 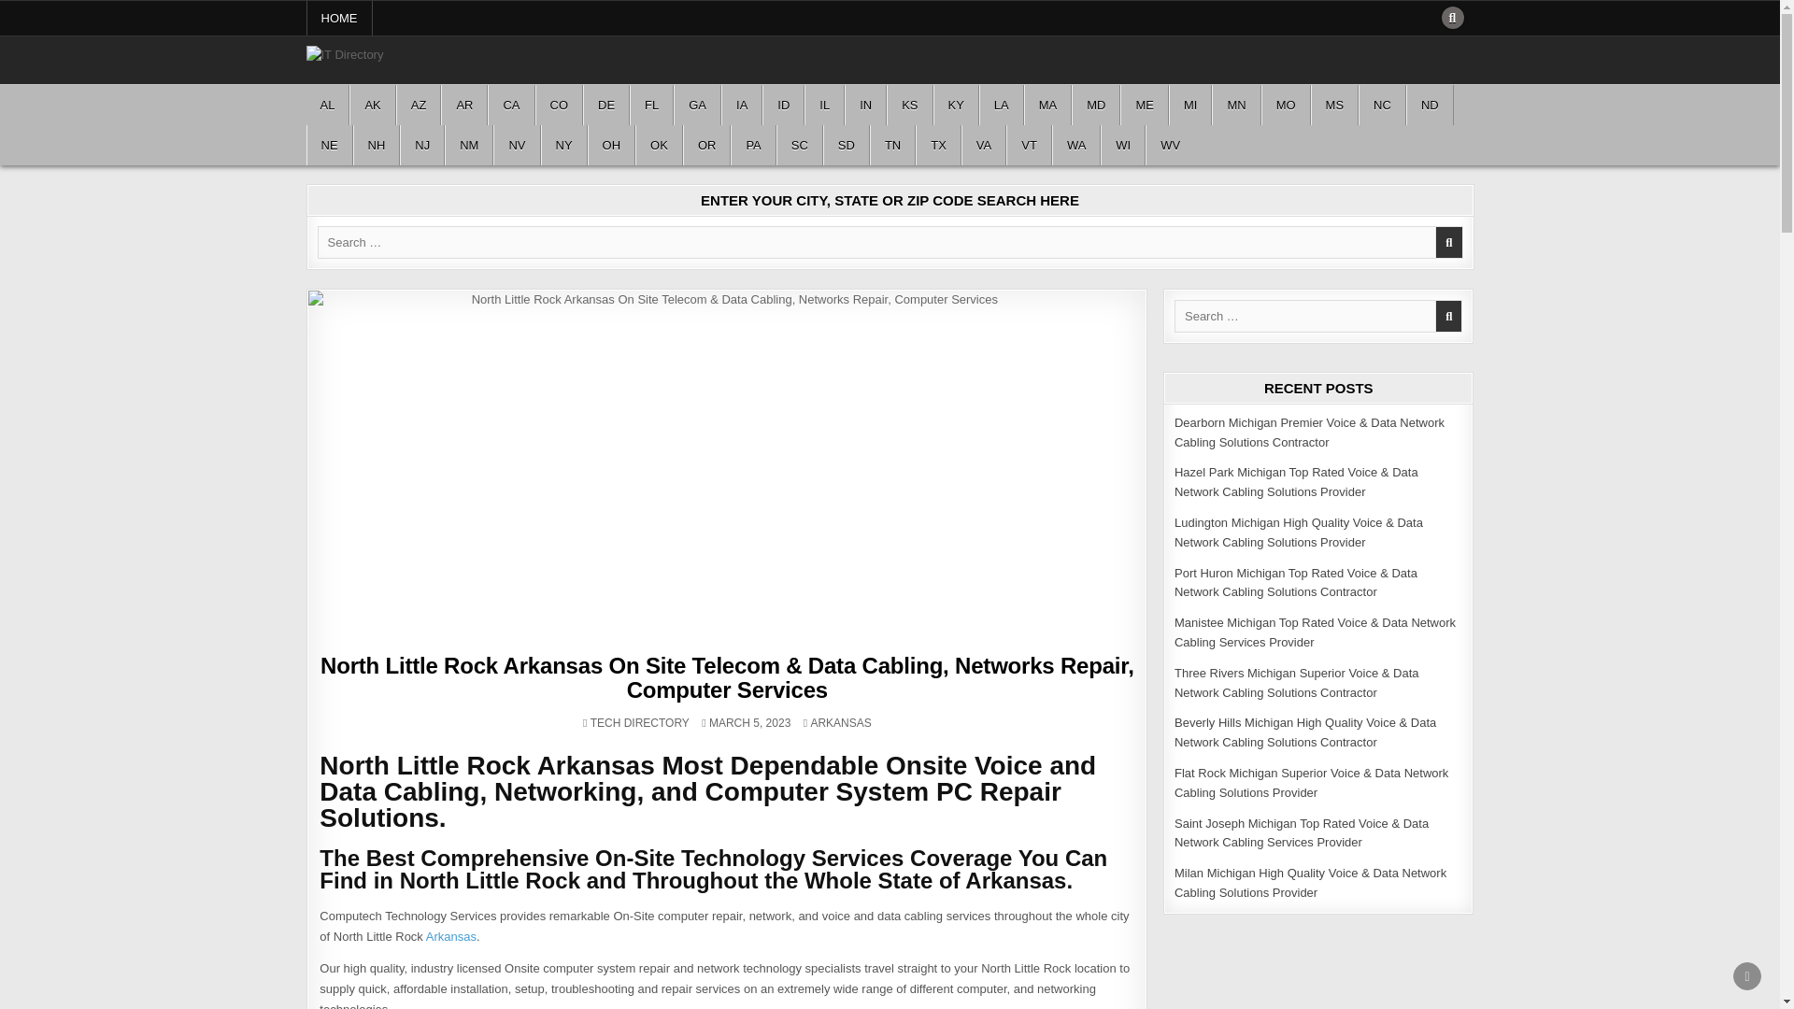 I want to click on KY, so click(x=956, y=105).